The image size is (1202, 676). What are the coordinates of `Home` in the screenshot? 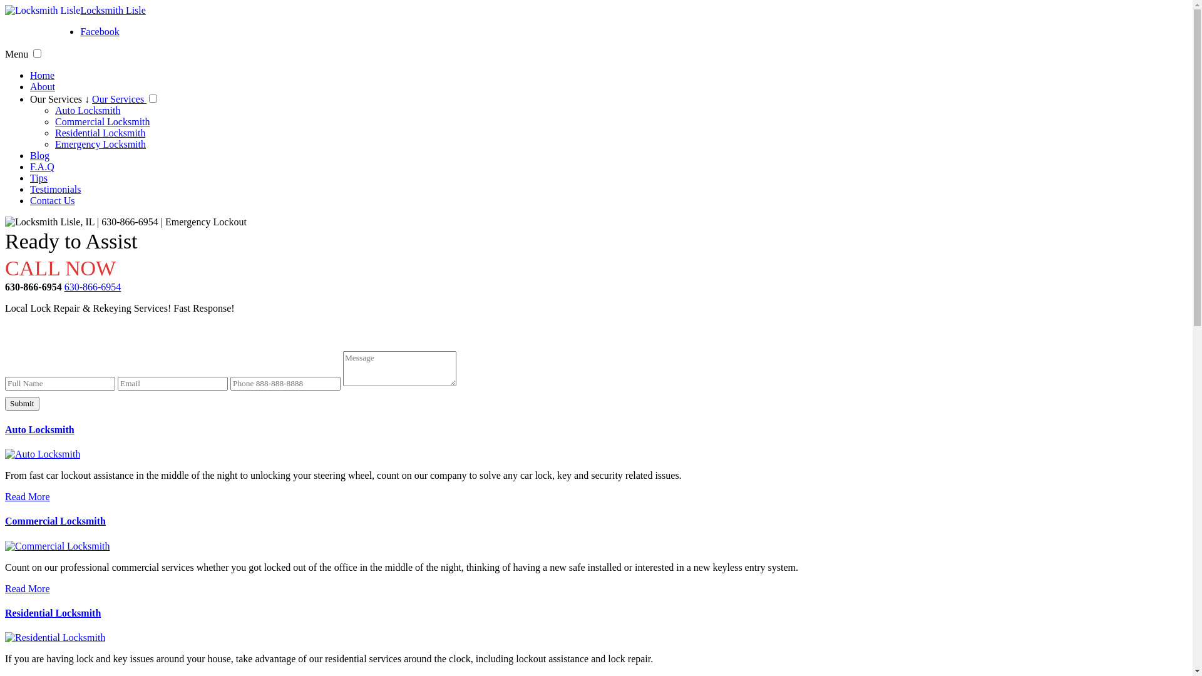 It's located at (43, 75).